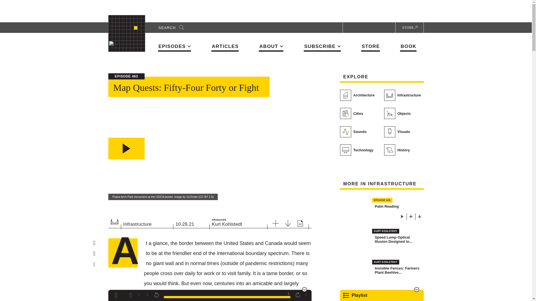 The height and width of the screenshot is (301, 536). Describe the element at coordinates (322, 47) in the screenshot. I see `SUBSCRIBE` at that location.